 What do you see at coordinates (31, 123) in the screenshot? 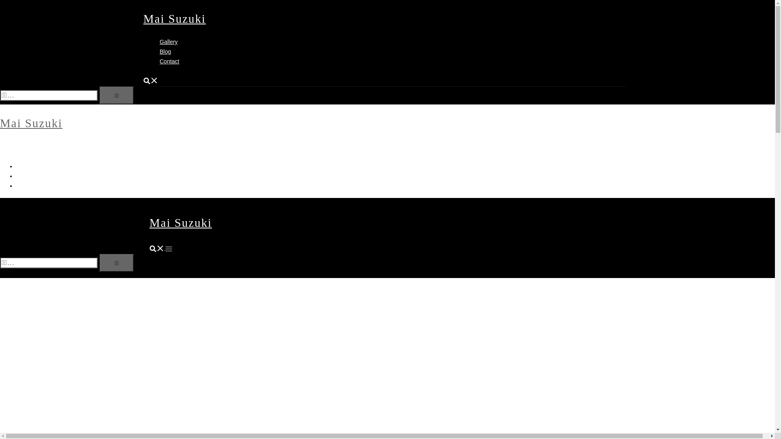
I see `Mai Suzuki` at bounding box center [31, 123].